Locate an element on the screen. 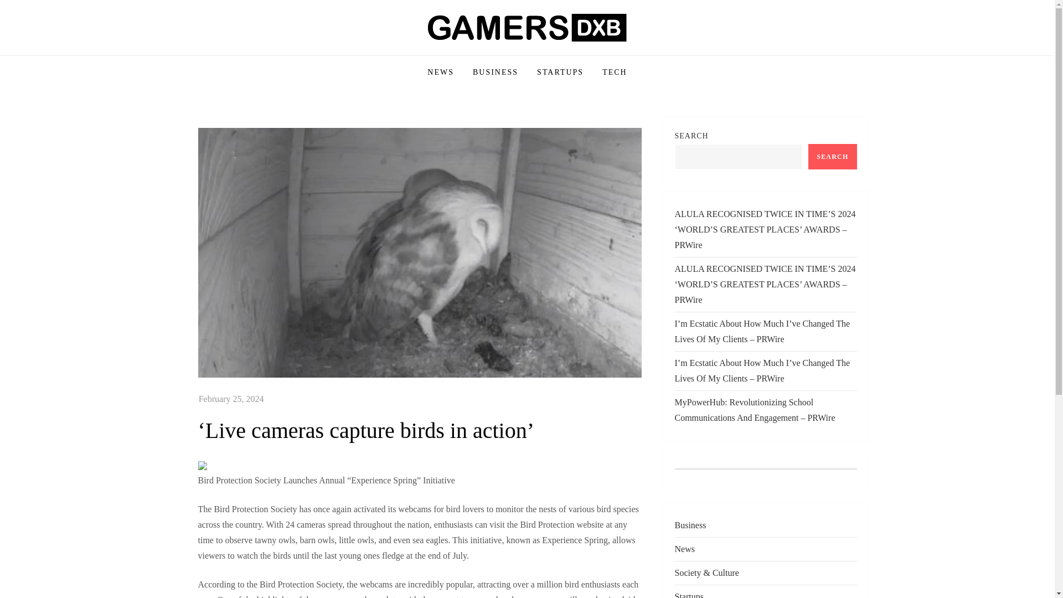 This screenshot has height=598, width=1063. Gamers DXB is located at coordinates (247, 54).